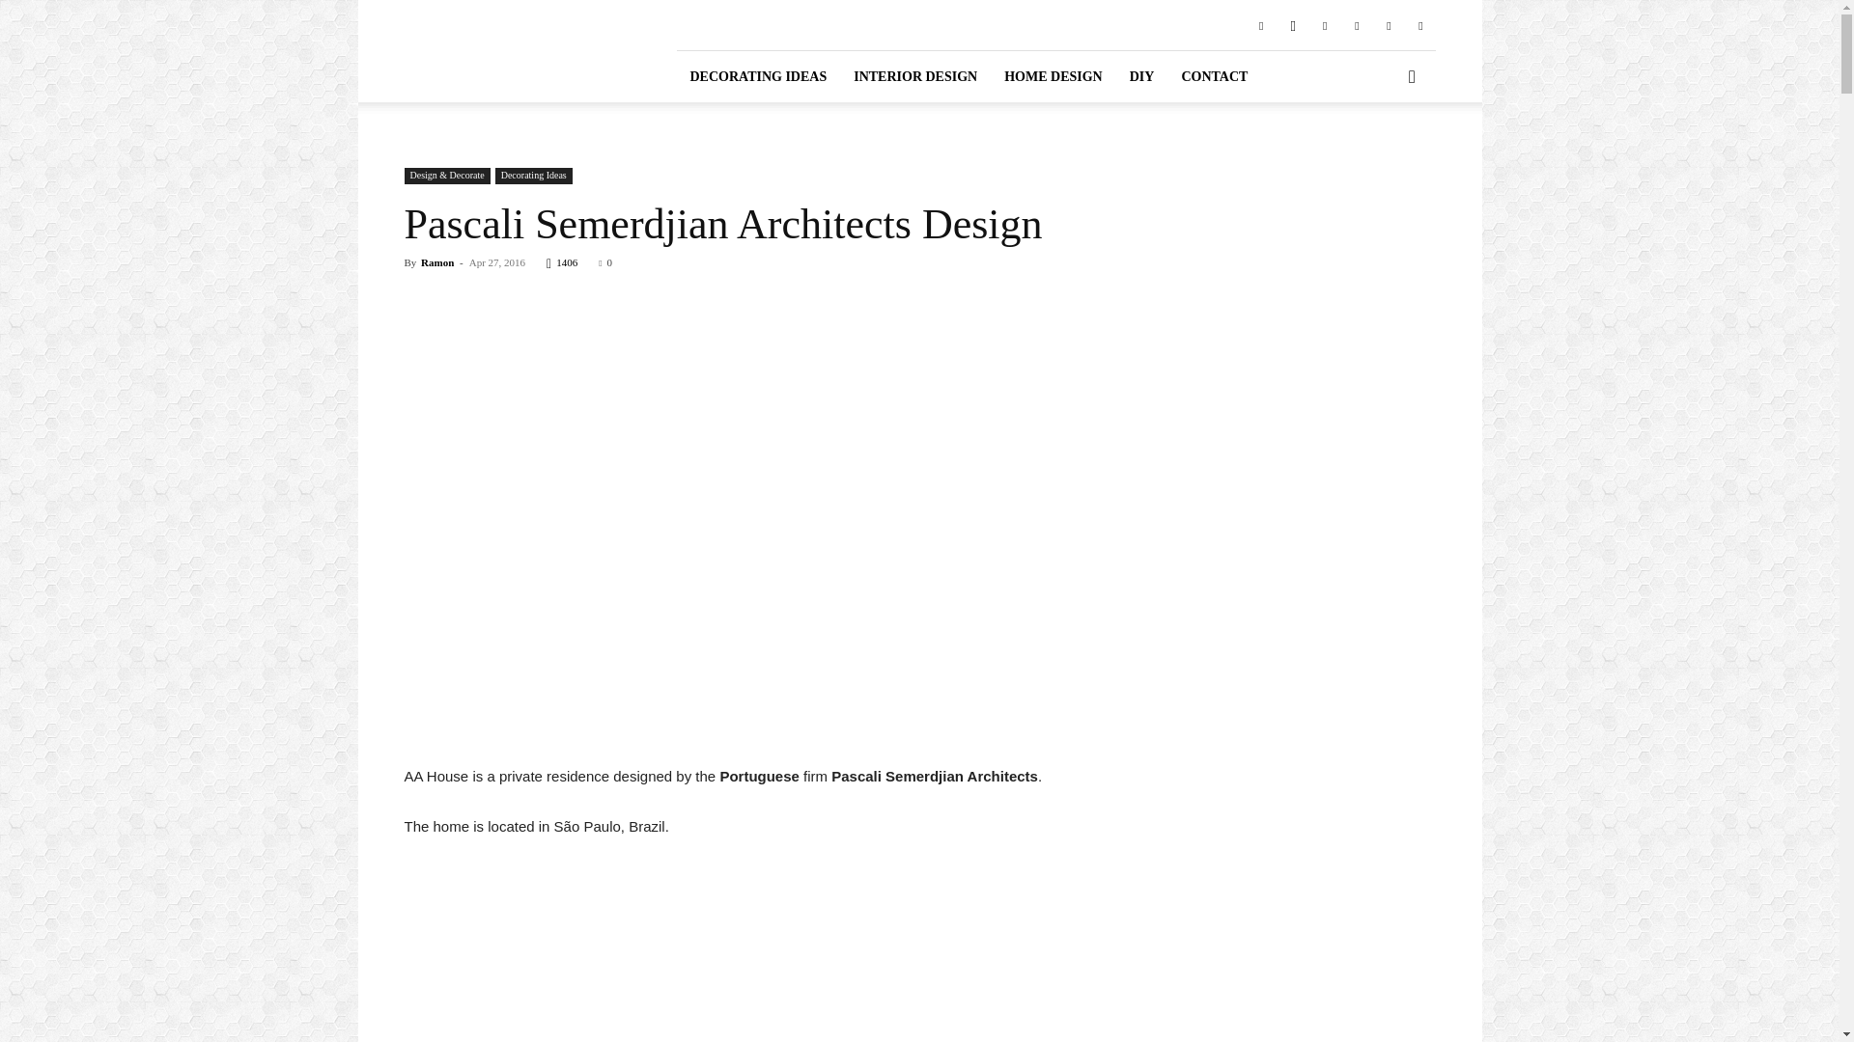  What do you see at coordinates (914, 75) in the screenshot?
I see `INTERIOR DESIGN` at bounding box center [914, 75].